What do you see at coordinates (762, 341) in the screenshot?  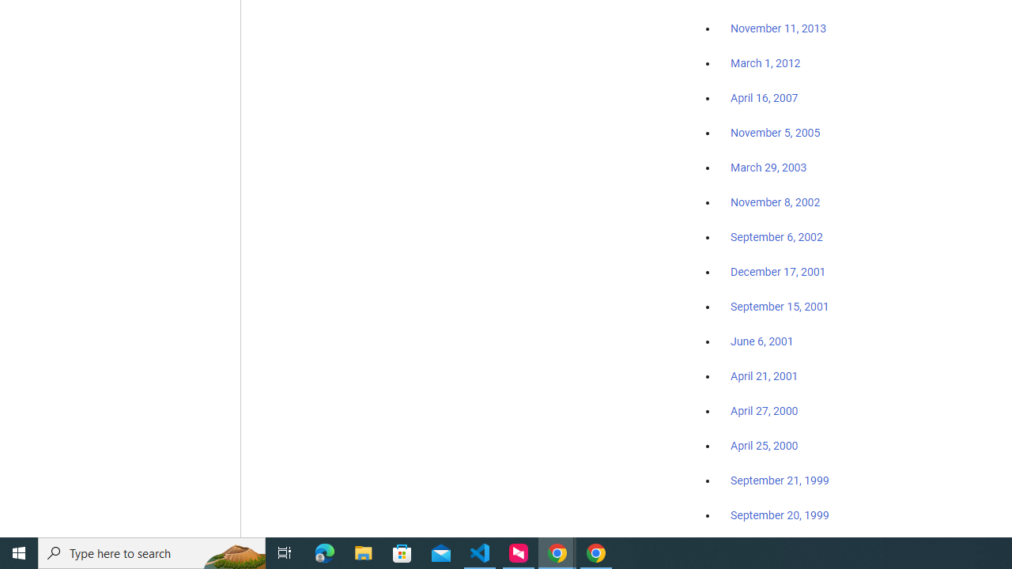 I see `June 6, 2001` at bounding box center [762, 341].